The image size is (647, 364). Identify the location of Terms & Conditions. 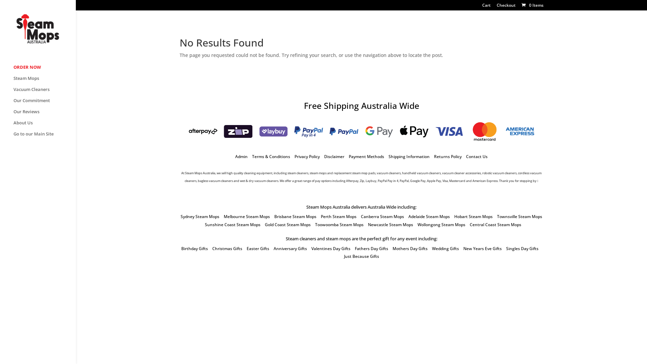
(271, 156).